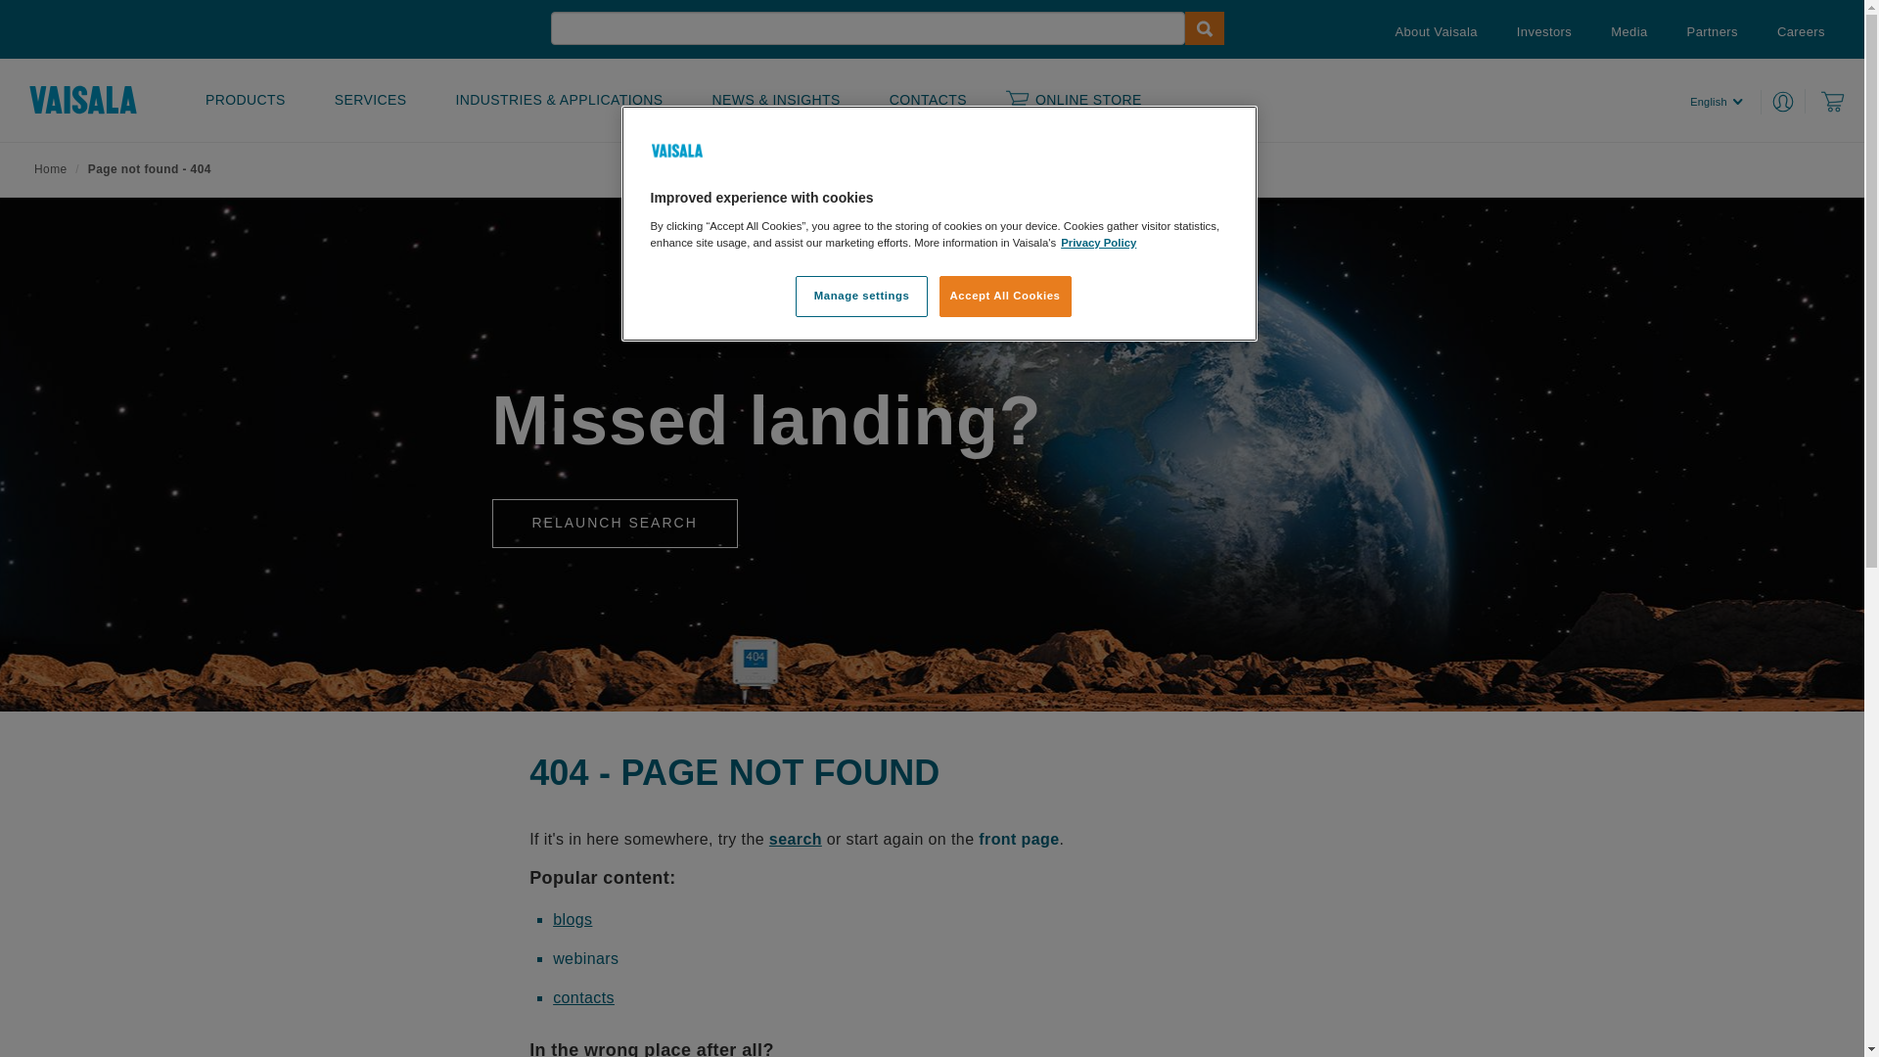  Describe the element at coordinates (1832, 102) in the screenshot. I see `Online Store` at that location.